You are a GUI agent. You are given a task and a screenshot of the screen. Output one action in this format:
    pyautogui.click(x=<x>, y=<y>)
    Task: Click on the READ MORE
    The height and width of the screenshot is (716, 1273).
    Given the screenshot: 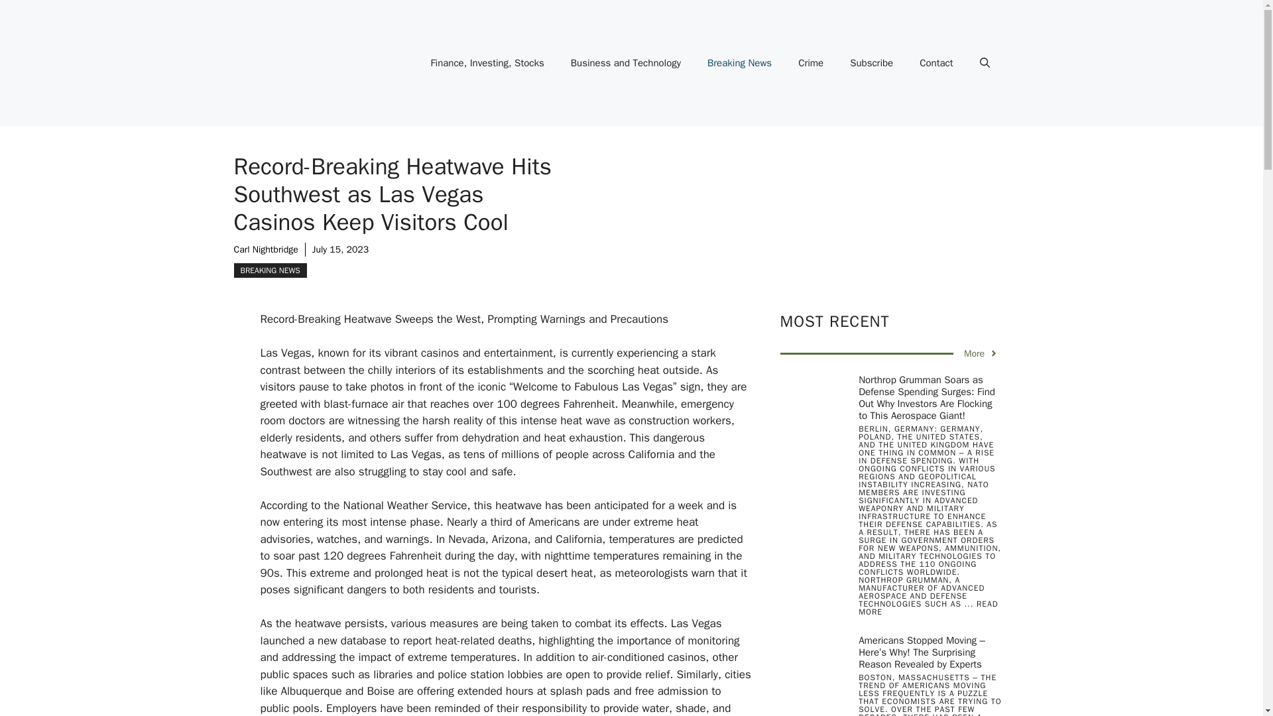 What is the action you would take?
    pyautogui.click(x=928, y=607)
    